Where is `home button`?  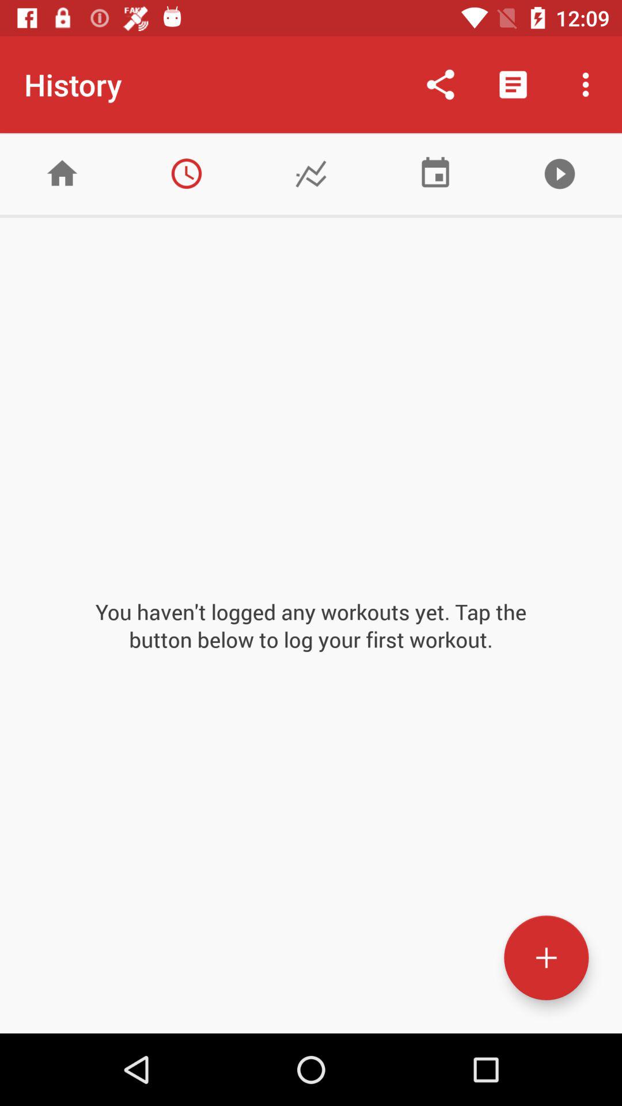 home button is located at coordinates (62, 174).